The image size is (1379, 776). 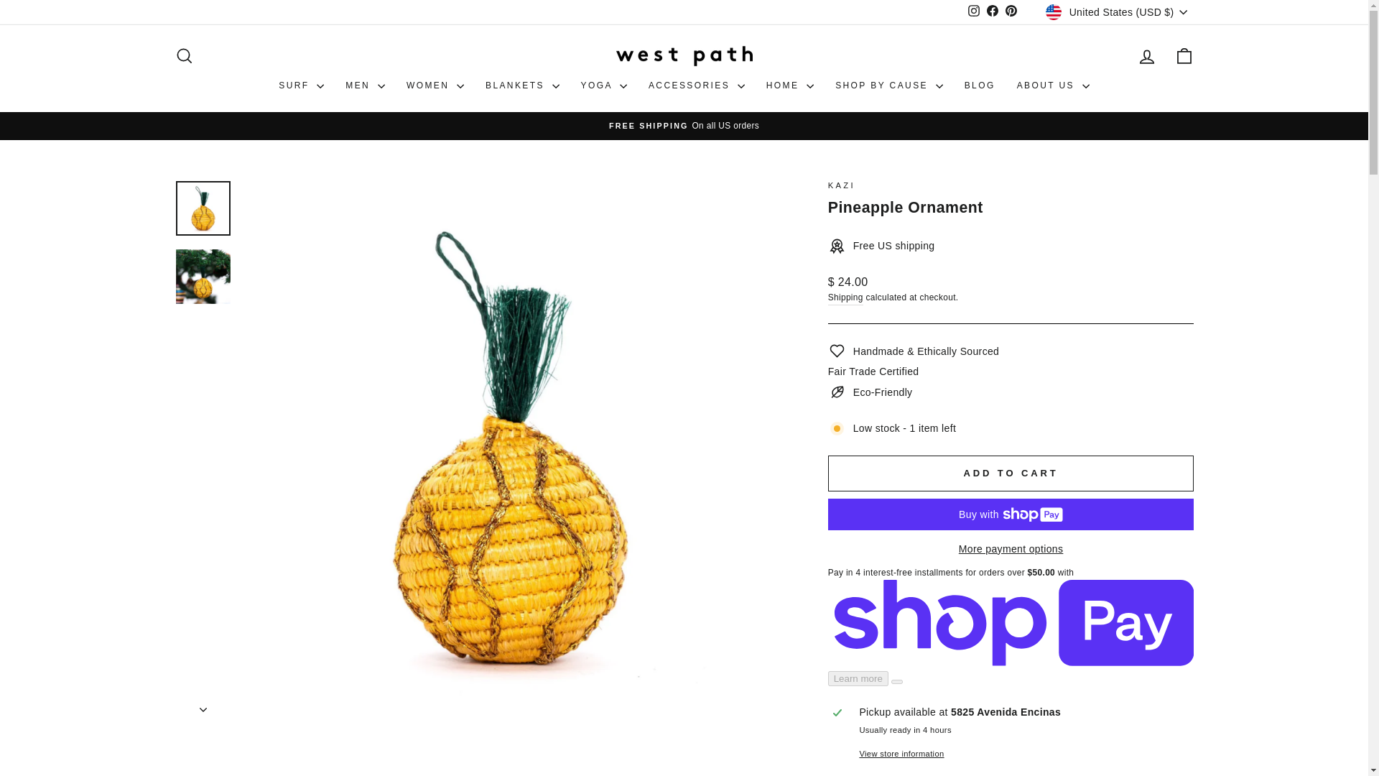 I want to click on West Path on Pinterest, so click(x=1011, y=11).